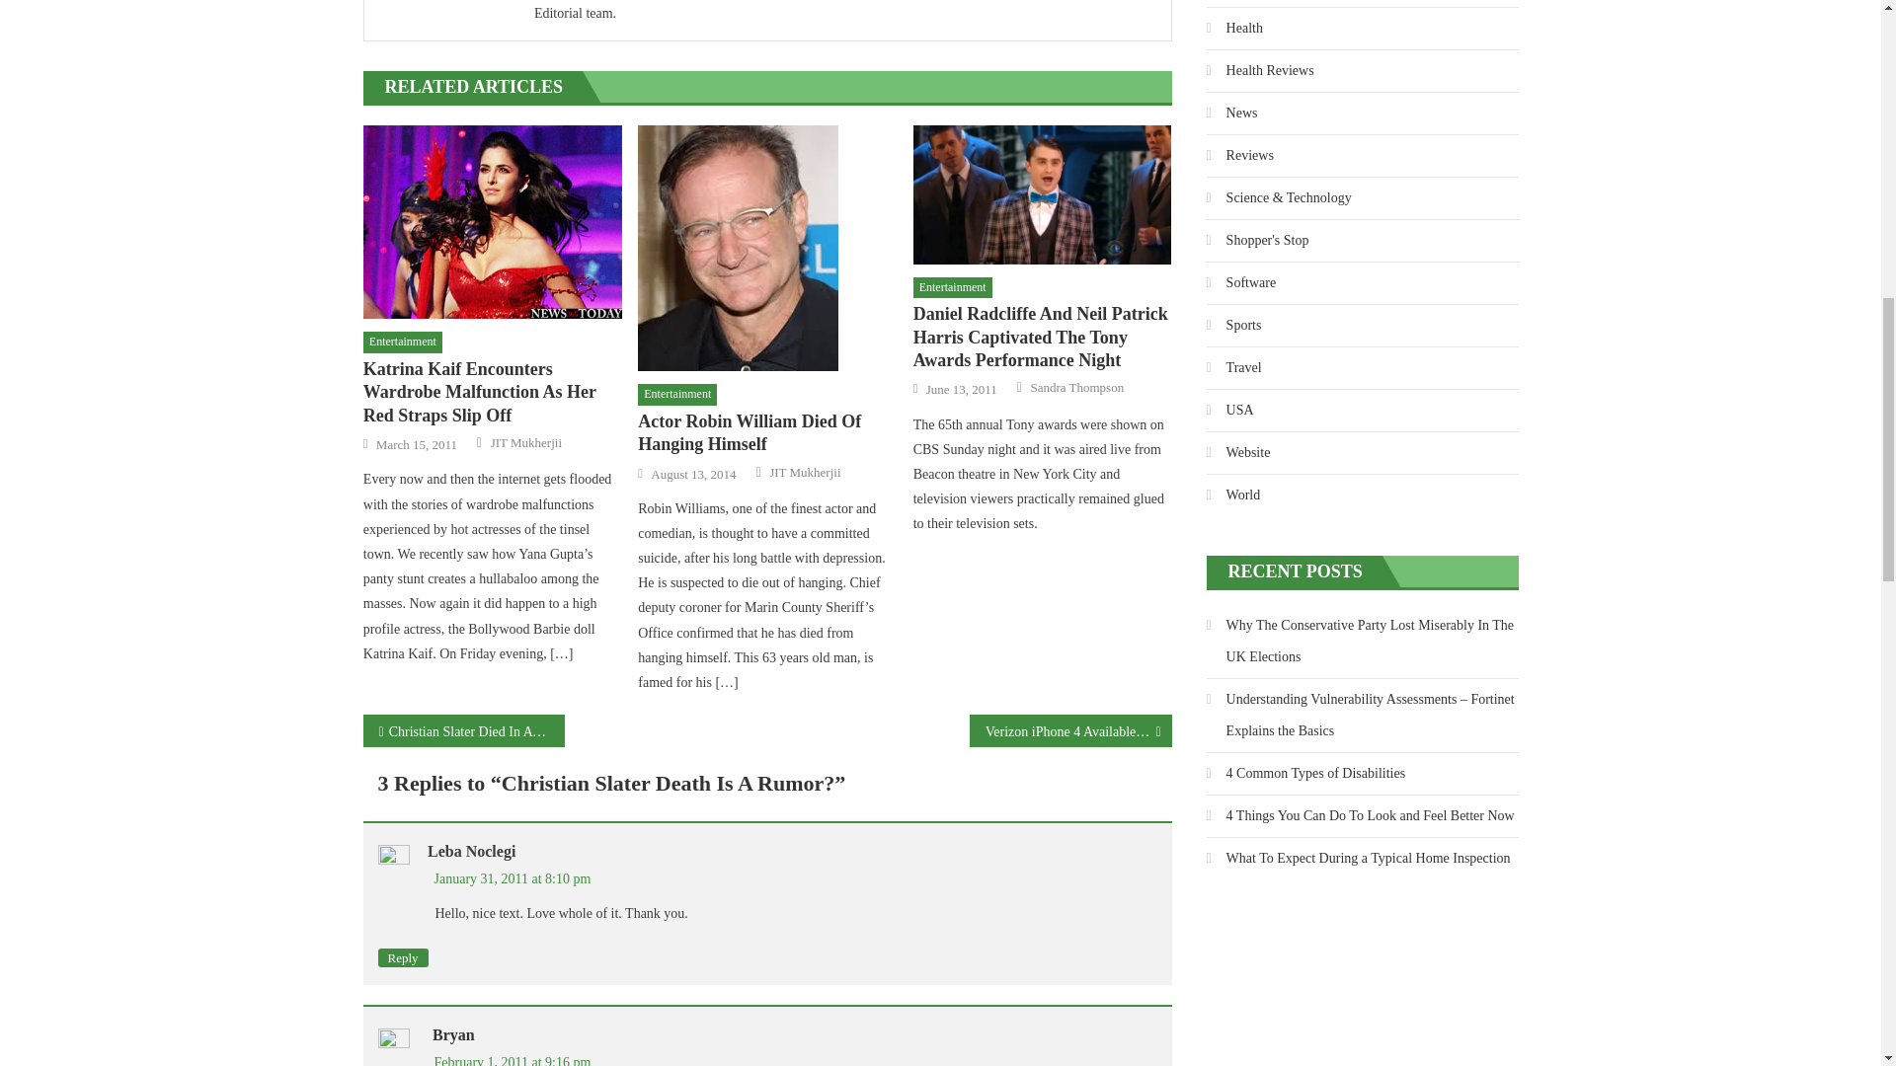 The image size is (1896, 1066). What do you see at coordinates (804, 472) in the screenshot?
I see `JIT Mukherjii` at bounding box center [804, 472].